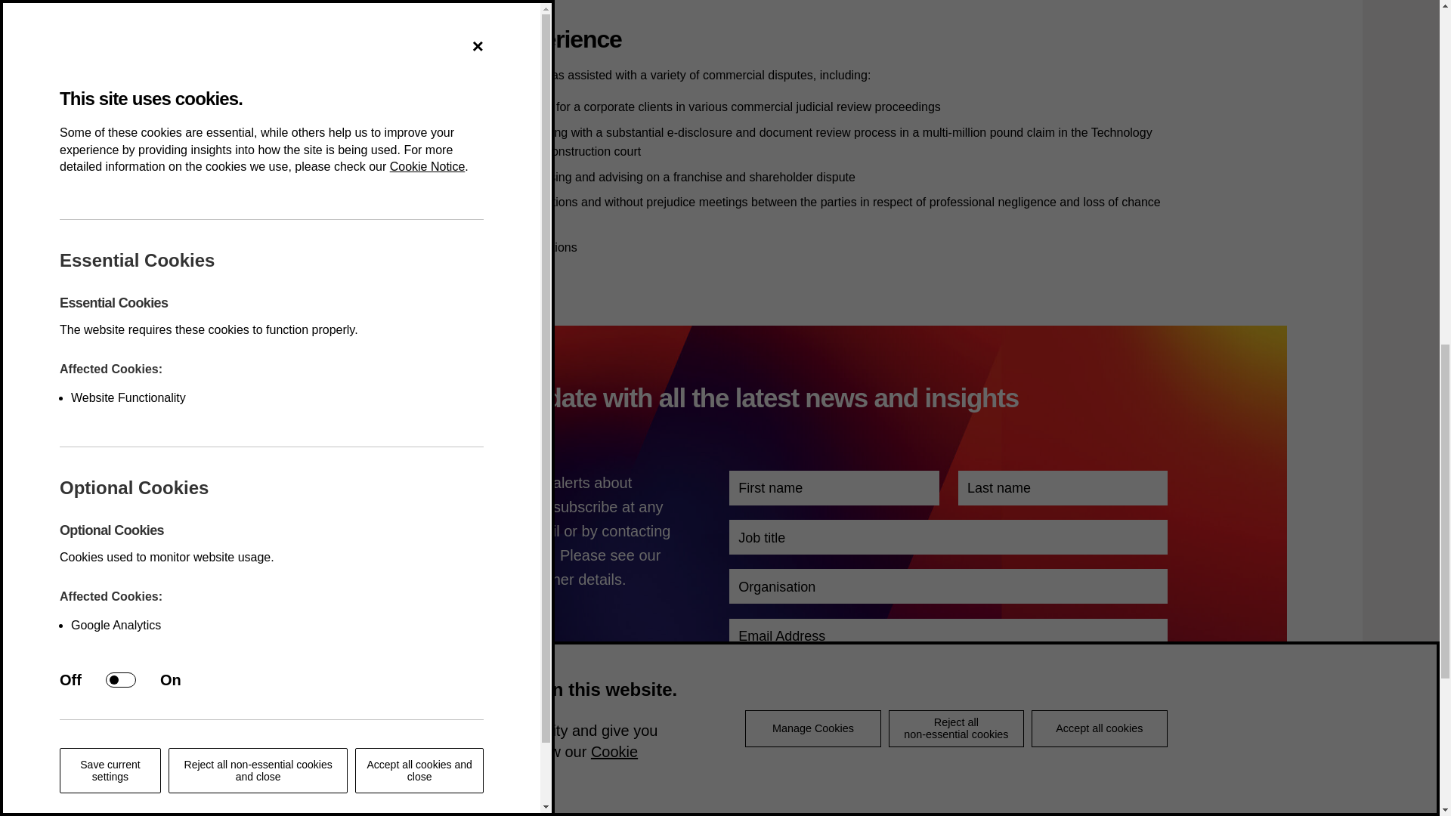 The width and height of the screenshot is (1451, 816). Describe the element at coordinates (456, 579) in the screenshot. I see `cookie notice` at that location.